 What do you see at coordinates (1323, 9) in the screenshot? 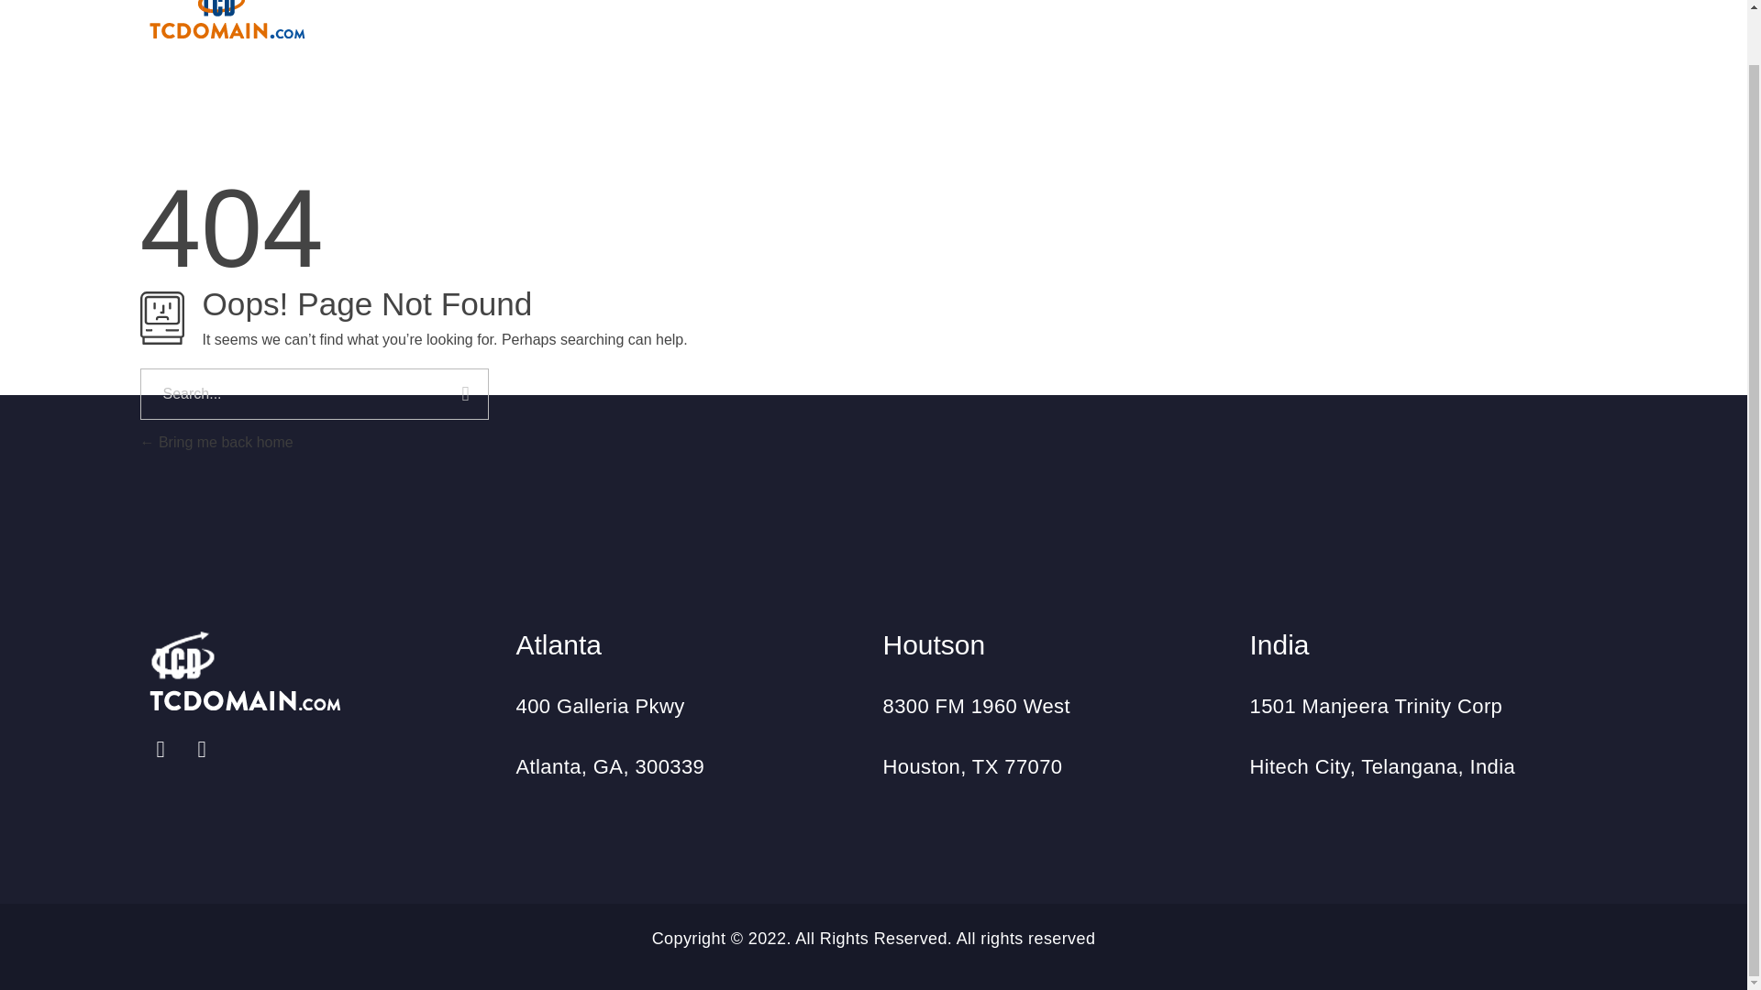
I see `EDI Compare Utility` at bounding box center [1323, 9].